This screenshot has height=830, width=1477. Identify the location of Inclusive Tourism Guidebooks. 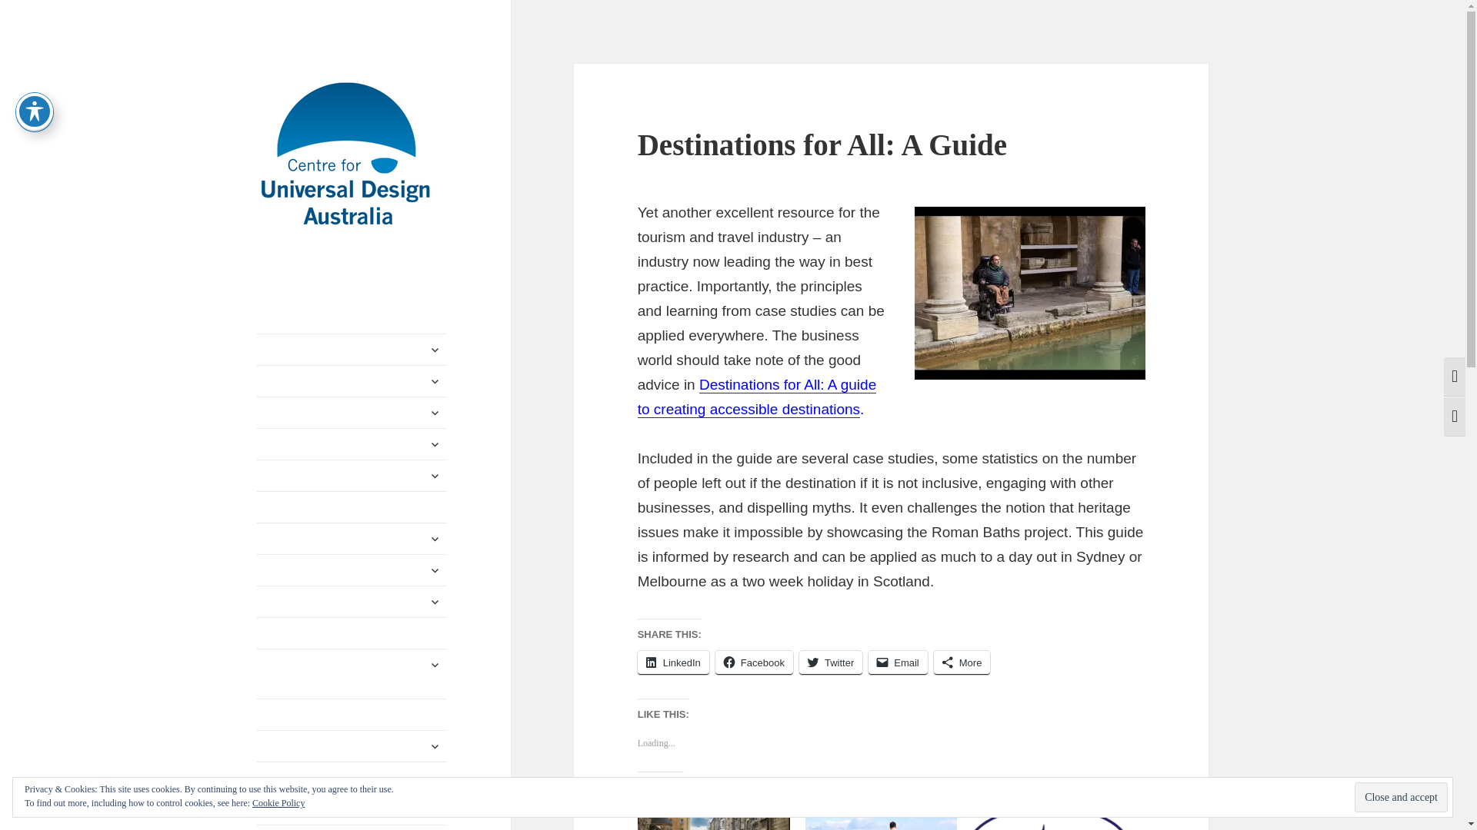
(881, 817).